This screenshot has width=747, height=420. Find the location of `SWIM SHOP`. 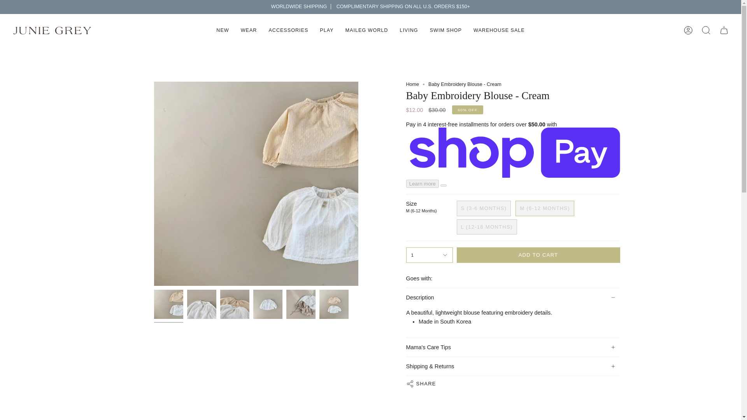

SWIM SHOP is located at coordinates (446, 30).